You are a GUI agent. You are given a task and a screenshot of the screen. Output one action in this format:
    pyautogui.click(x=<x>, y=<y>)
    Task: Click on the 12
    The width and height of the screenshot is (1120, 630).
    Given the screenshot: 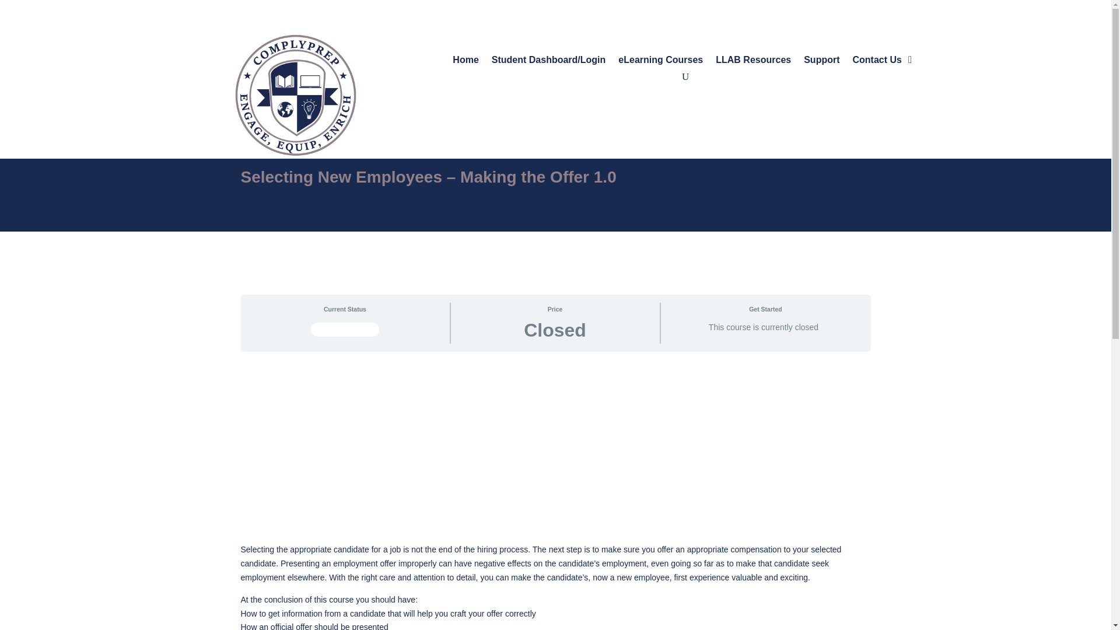 What is the action you would take?
    pyautogui.click(x=295, y=94)
    